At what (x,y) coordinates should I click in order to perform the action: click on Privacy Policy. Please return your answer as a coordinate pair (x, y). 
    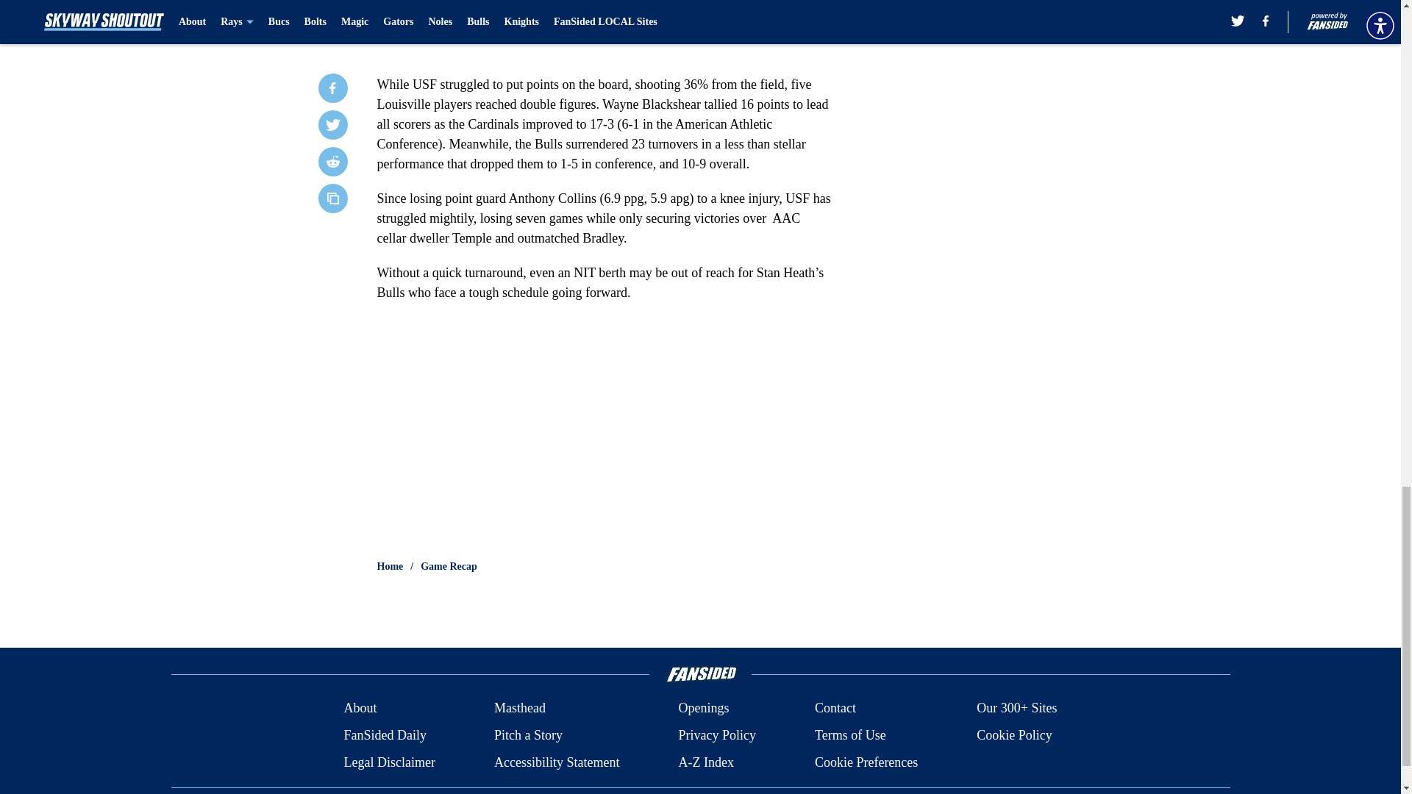
    Looking at the image, I should click on (716, 735).